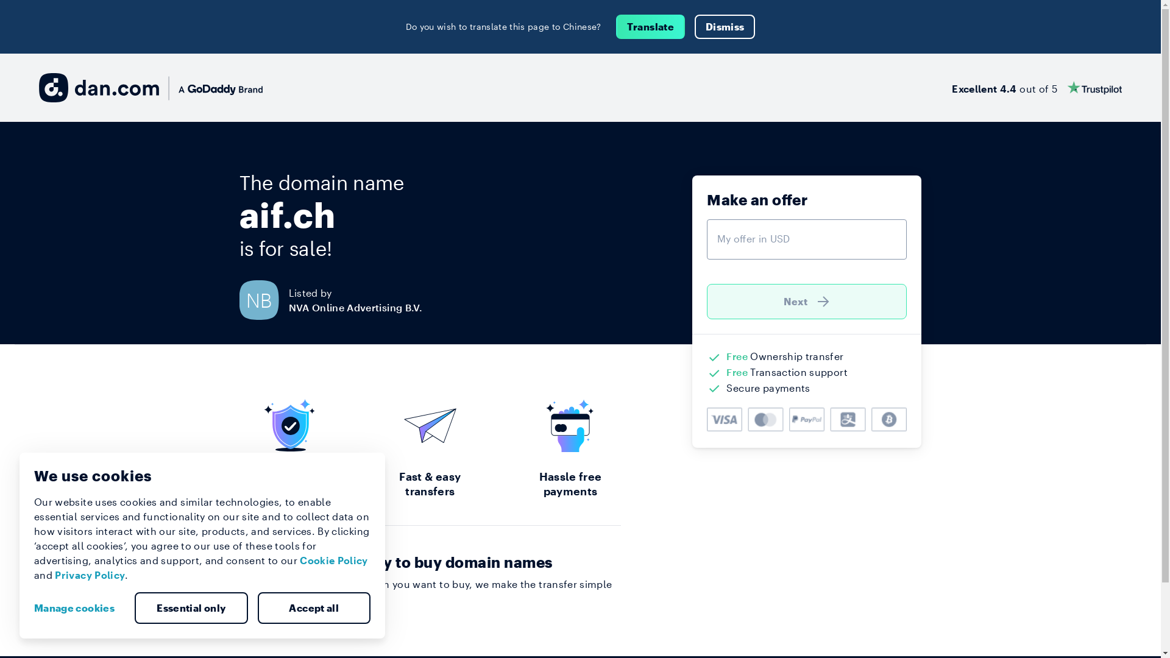 Image resolution: width=1170 pixels, height=658 pixels. What do you see at coordinates (807, 302) in the screenshot?
I see `Next
)` at bounding box center [807, 302].